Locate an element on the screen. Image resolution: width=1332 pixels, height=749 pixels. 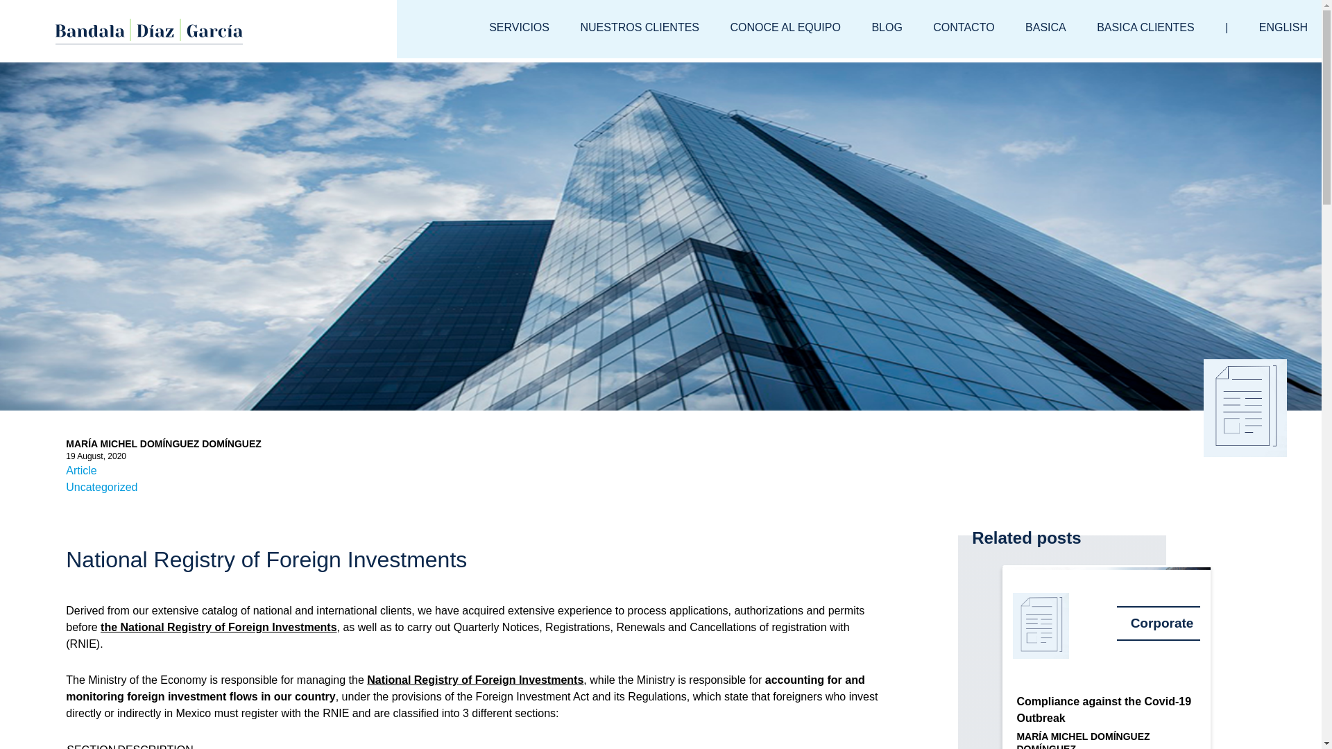
BASICA is located at coordinates (1046, 28).